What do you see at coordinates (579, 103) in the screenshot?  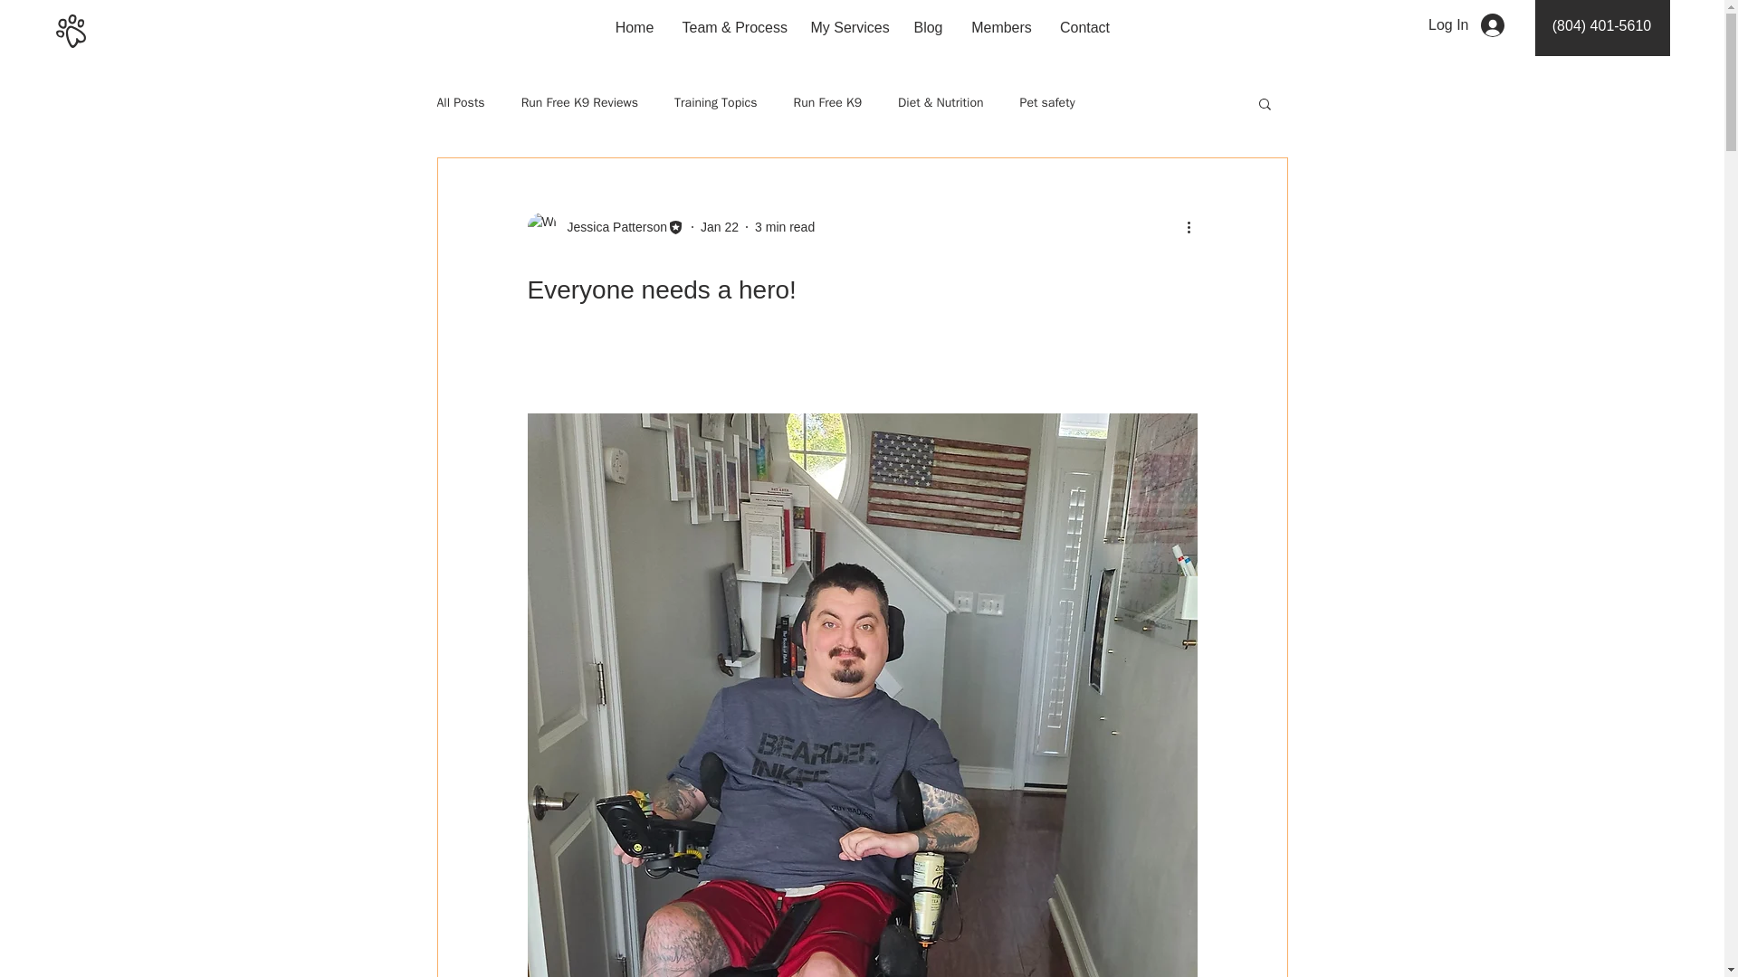 I see `Run Free K9 Reviews` at bounding box center [579, 103].